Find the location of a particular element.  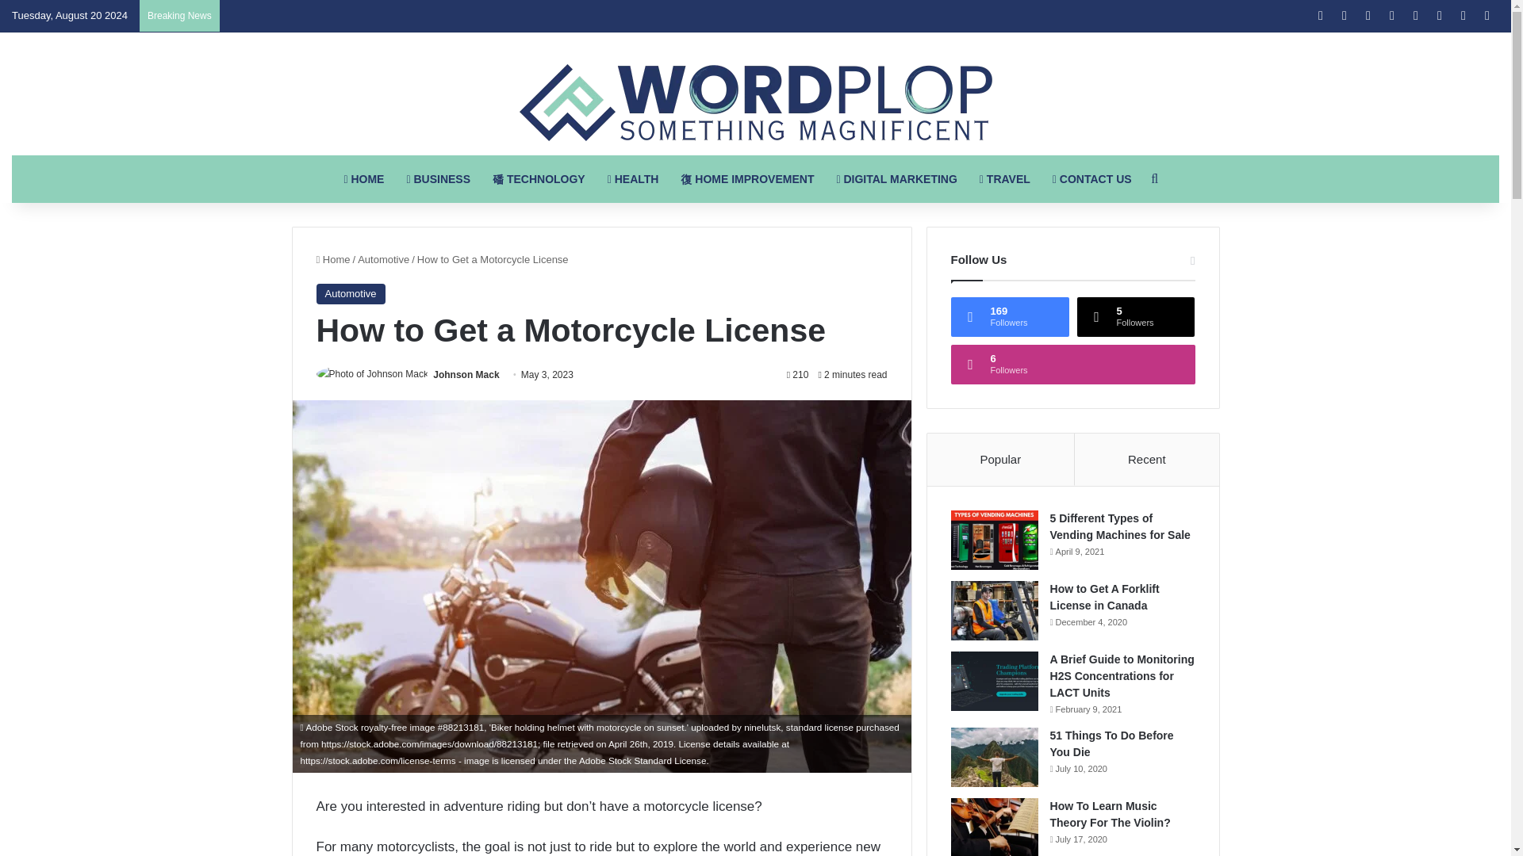

Automotive is located at coordinates (350, 293).